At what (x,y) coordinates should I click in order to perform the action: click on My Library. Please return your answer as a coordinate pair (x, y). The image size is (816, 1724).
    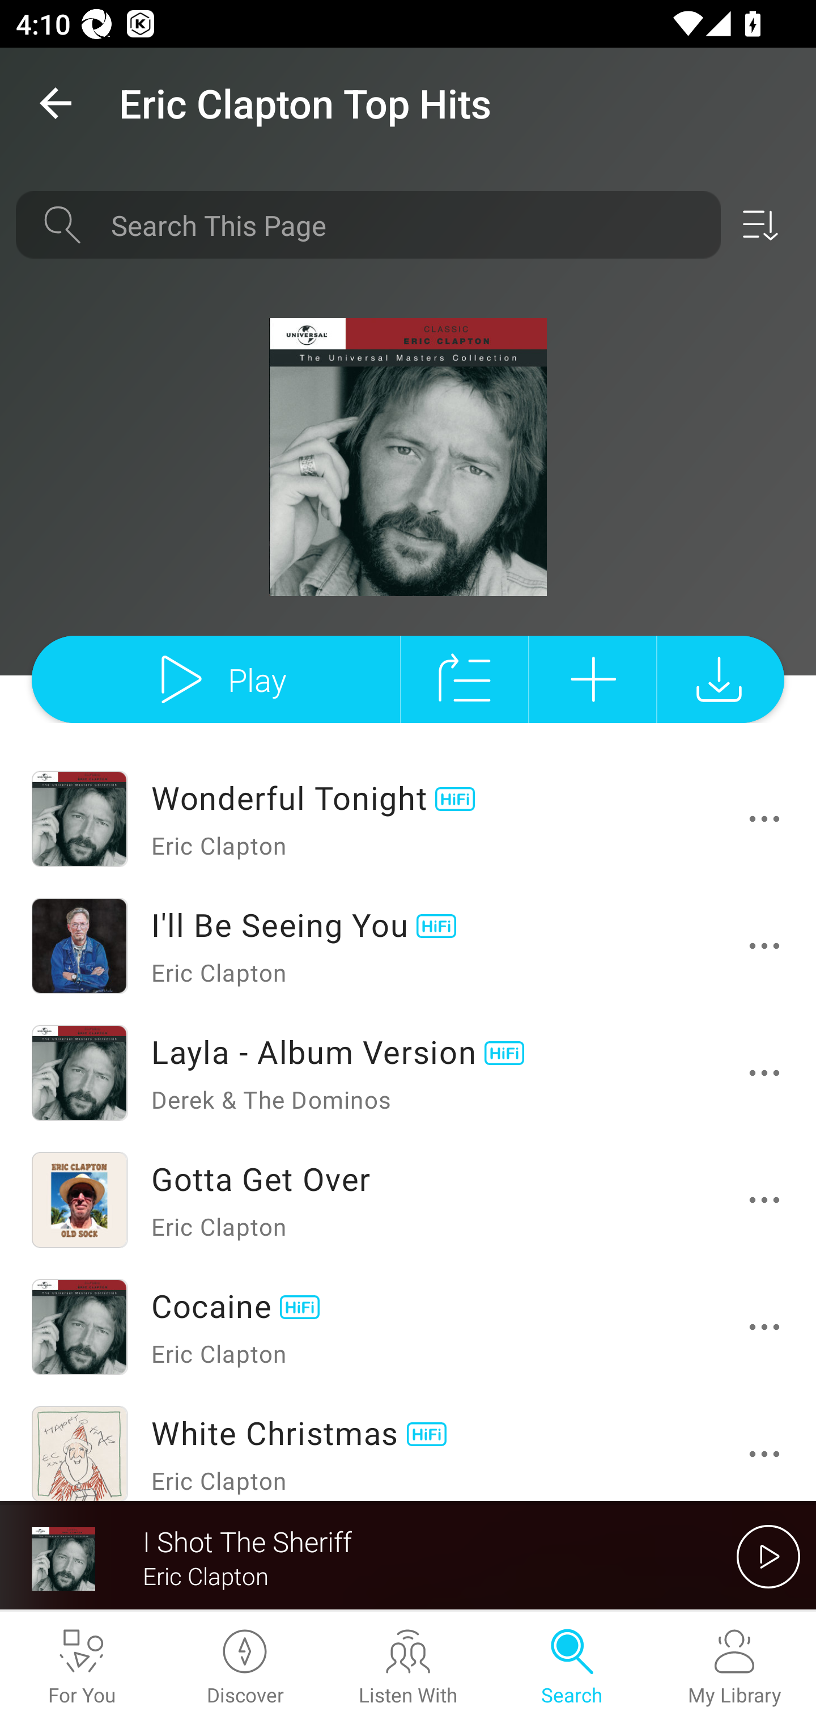
    Looking at the image, I should click on (734, 1668).